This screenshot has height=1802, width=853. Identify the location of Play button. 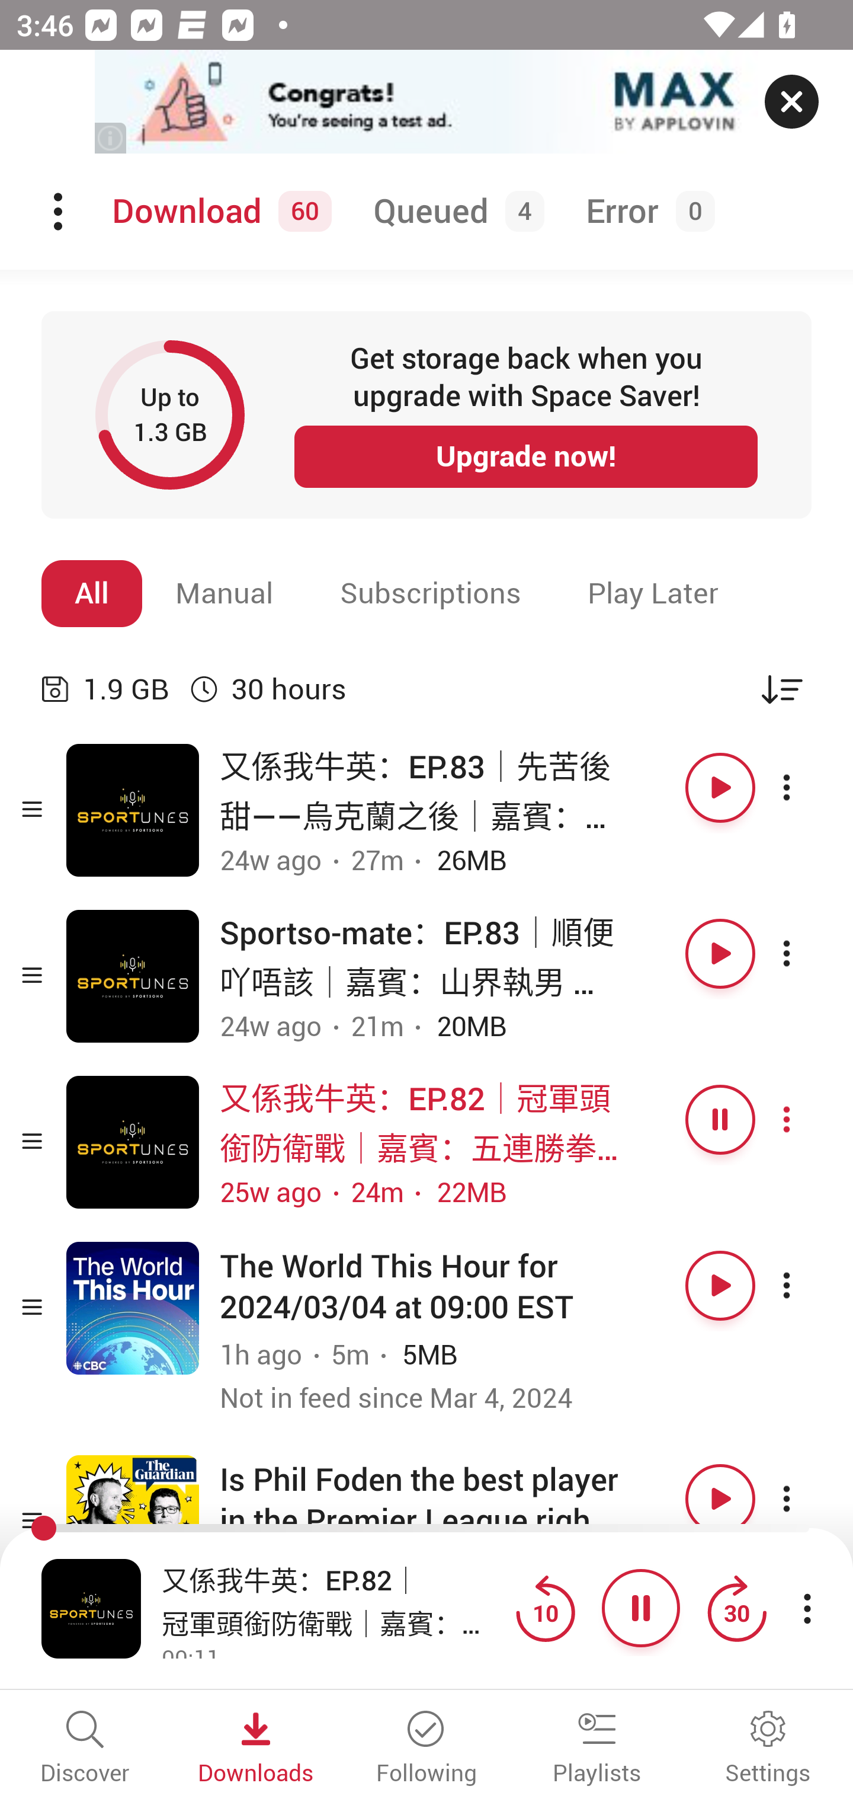
(720, 1285).